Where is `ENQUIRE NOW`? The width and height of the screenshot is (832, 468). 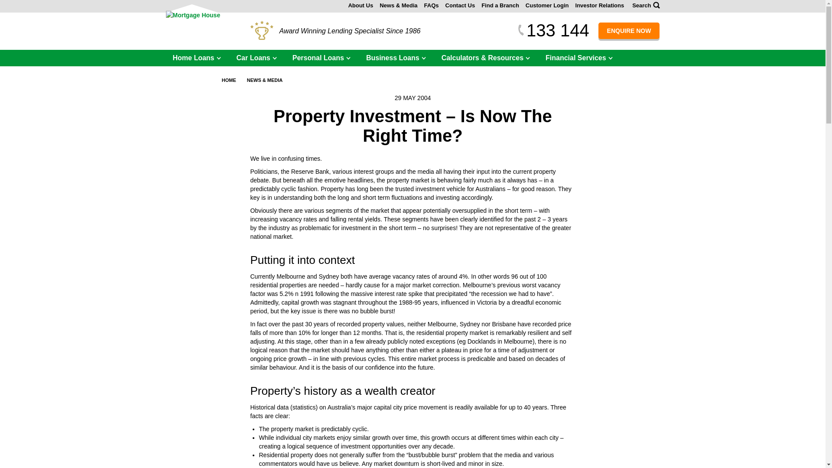 ENQUIRE NOW is located at coordinates (629, 30).